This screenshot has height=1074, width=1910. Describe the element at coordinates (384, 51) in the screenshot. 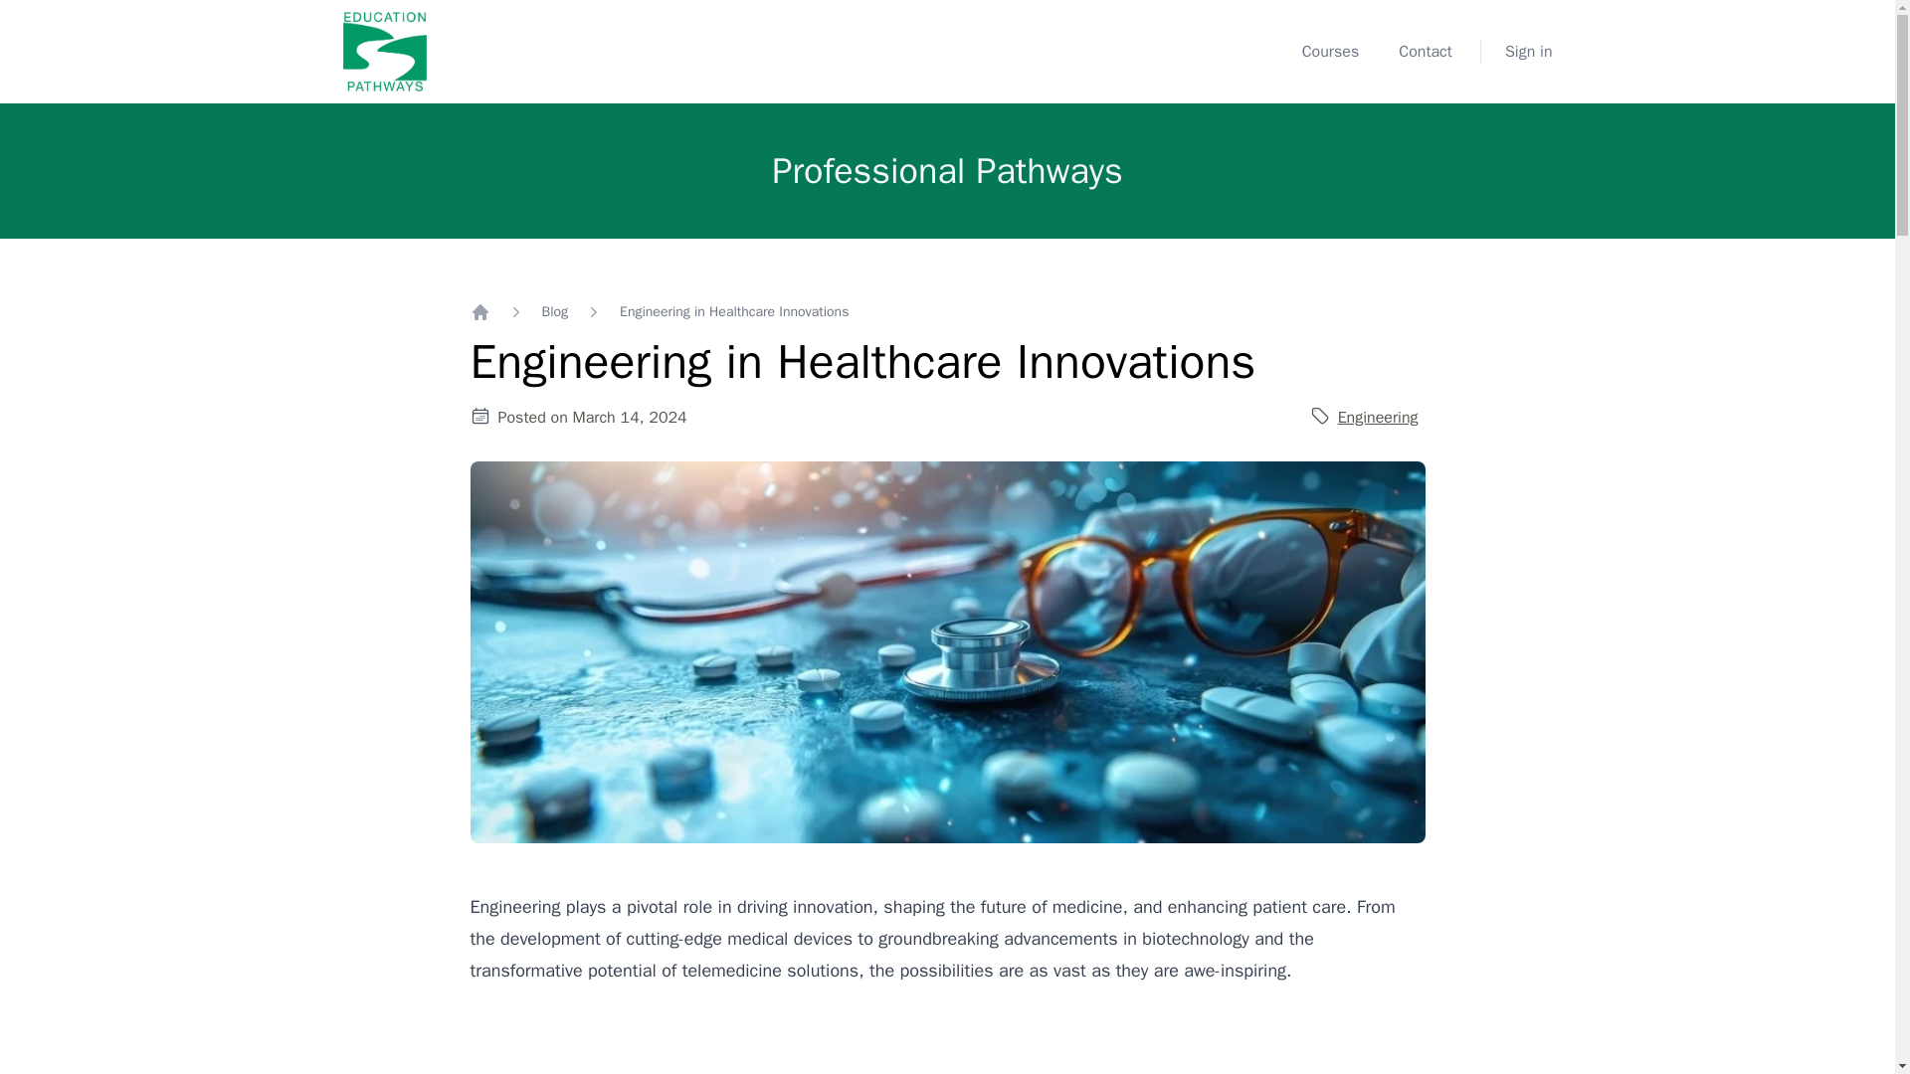

I see `Education Pathways` at that location.